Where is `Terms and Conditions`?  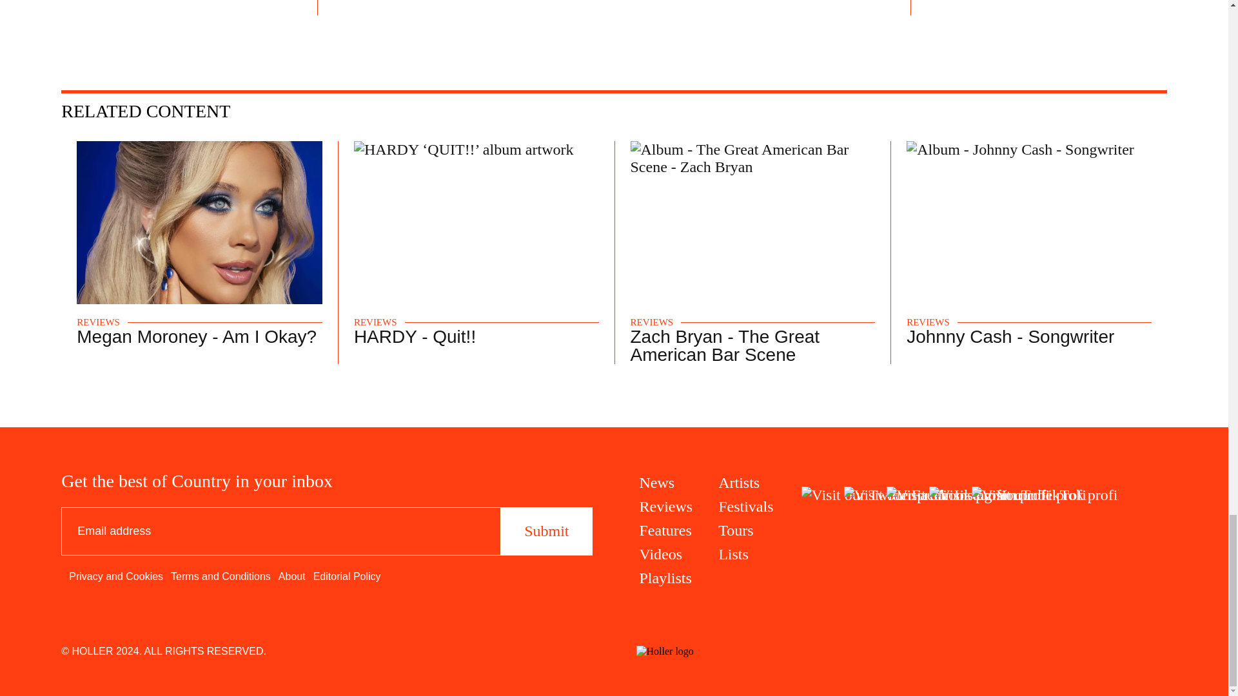 Terms and Conditions is located at coordinates (221, 576).